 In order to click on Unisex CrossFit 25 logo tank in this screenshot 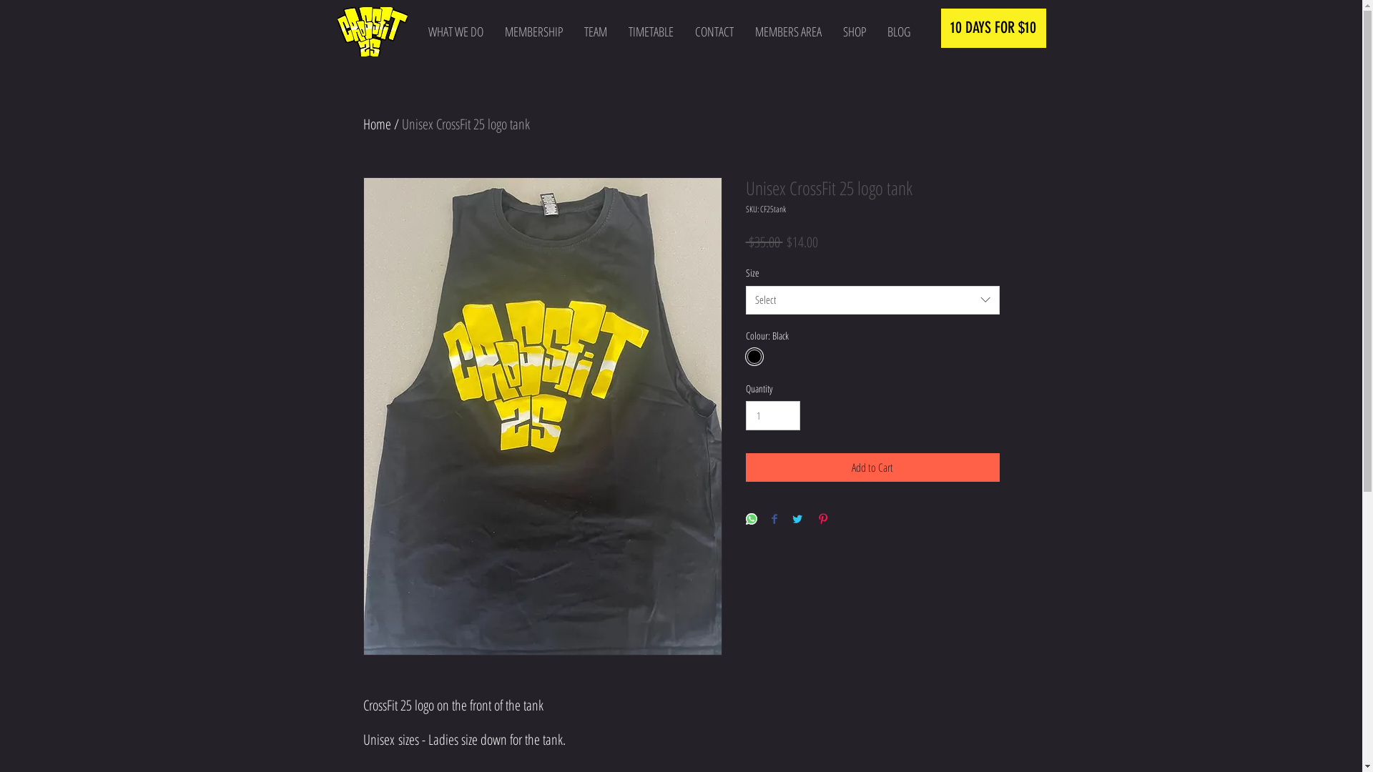, I will do `click(466, 124)`.